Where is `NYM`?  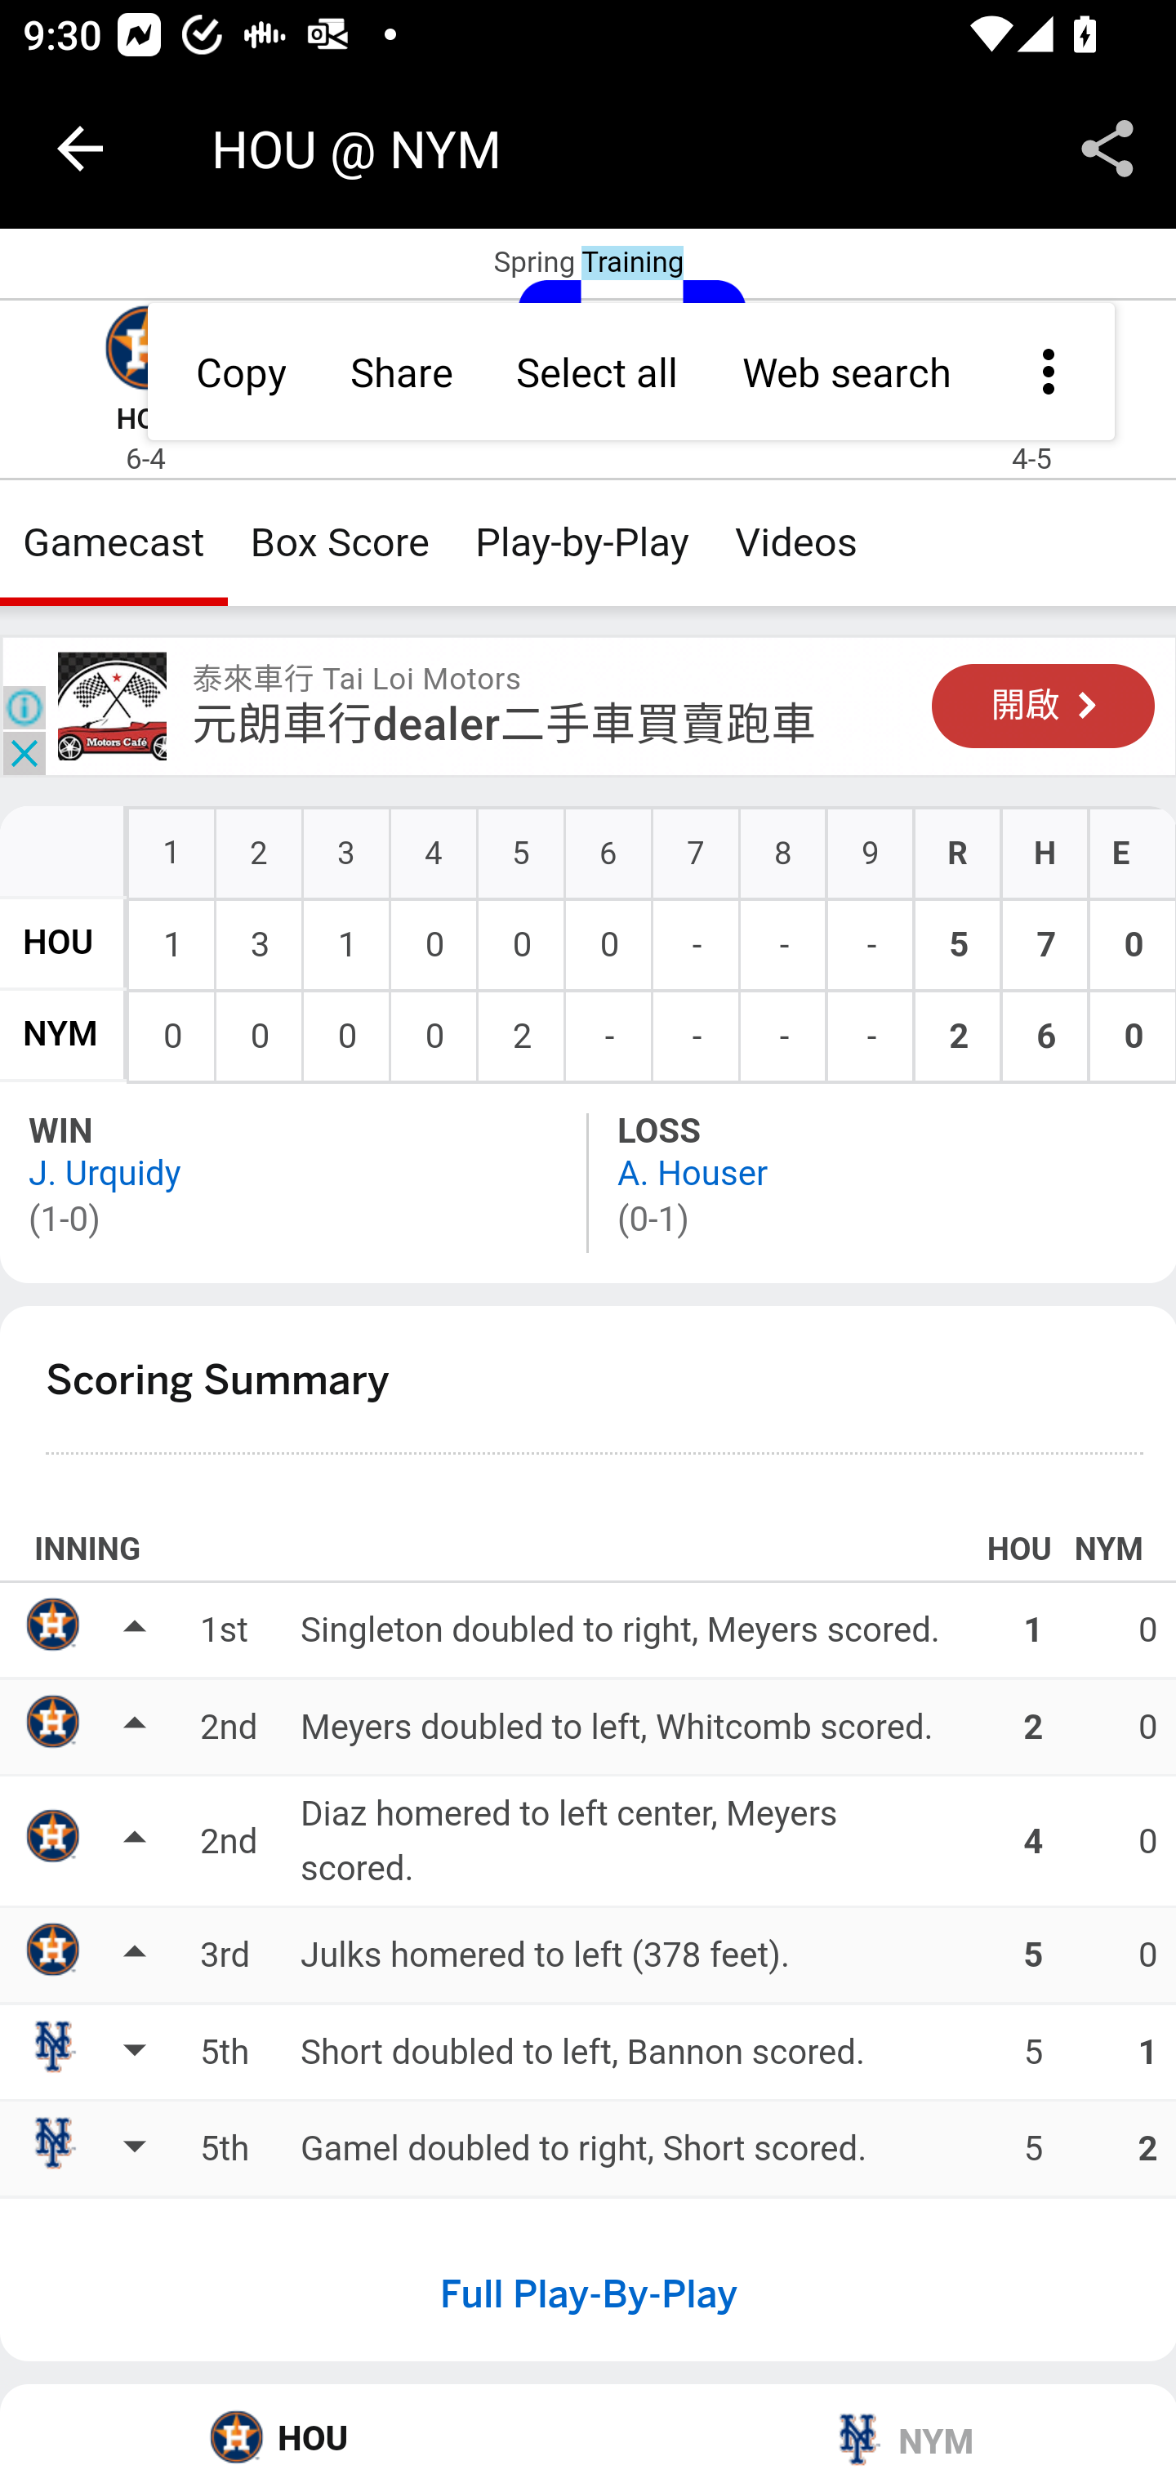
NYM is located at coordinates (882, 2433).